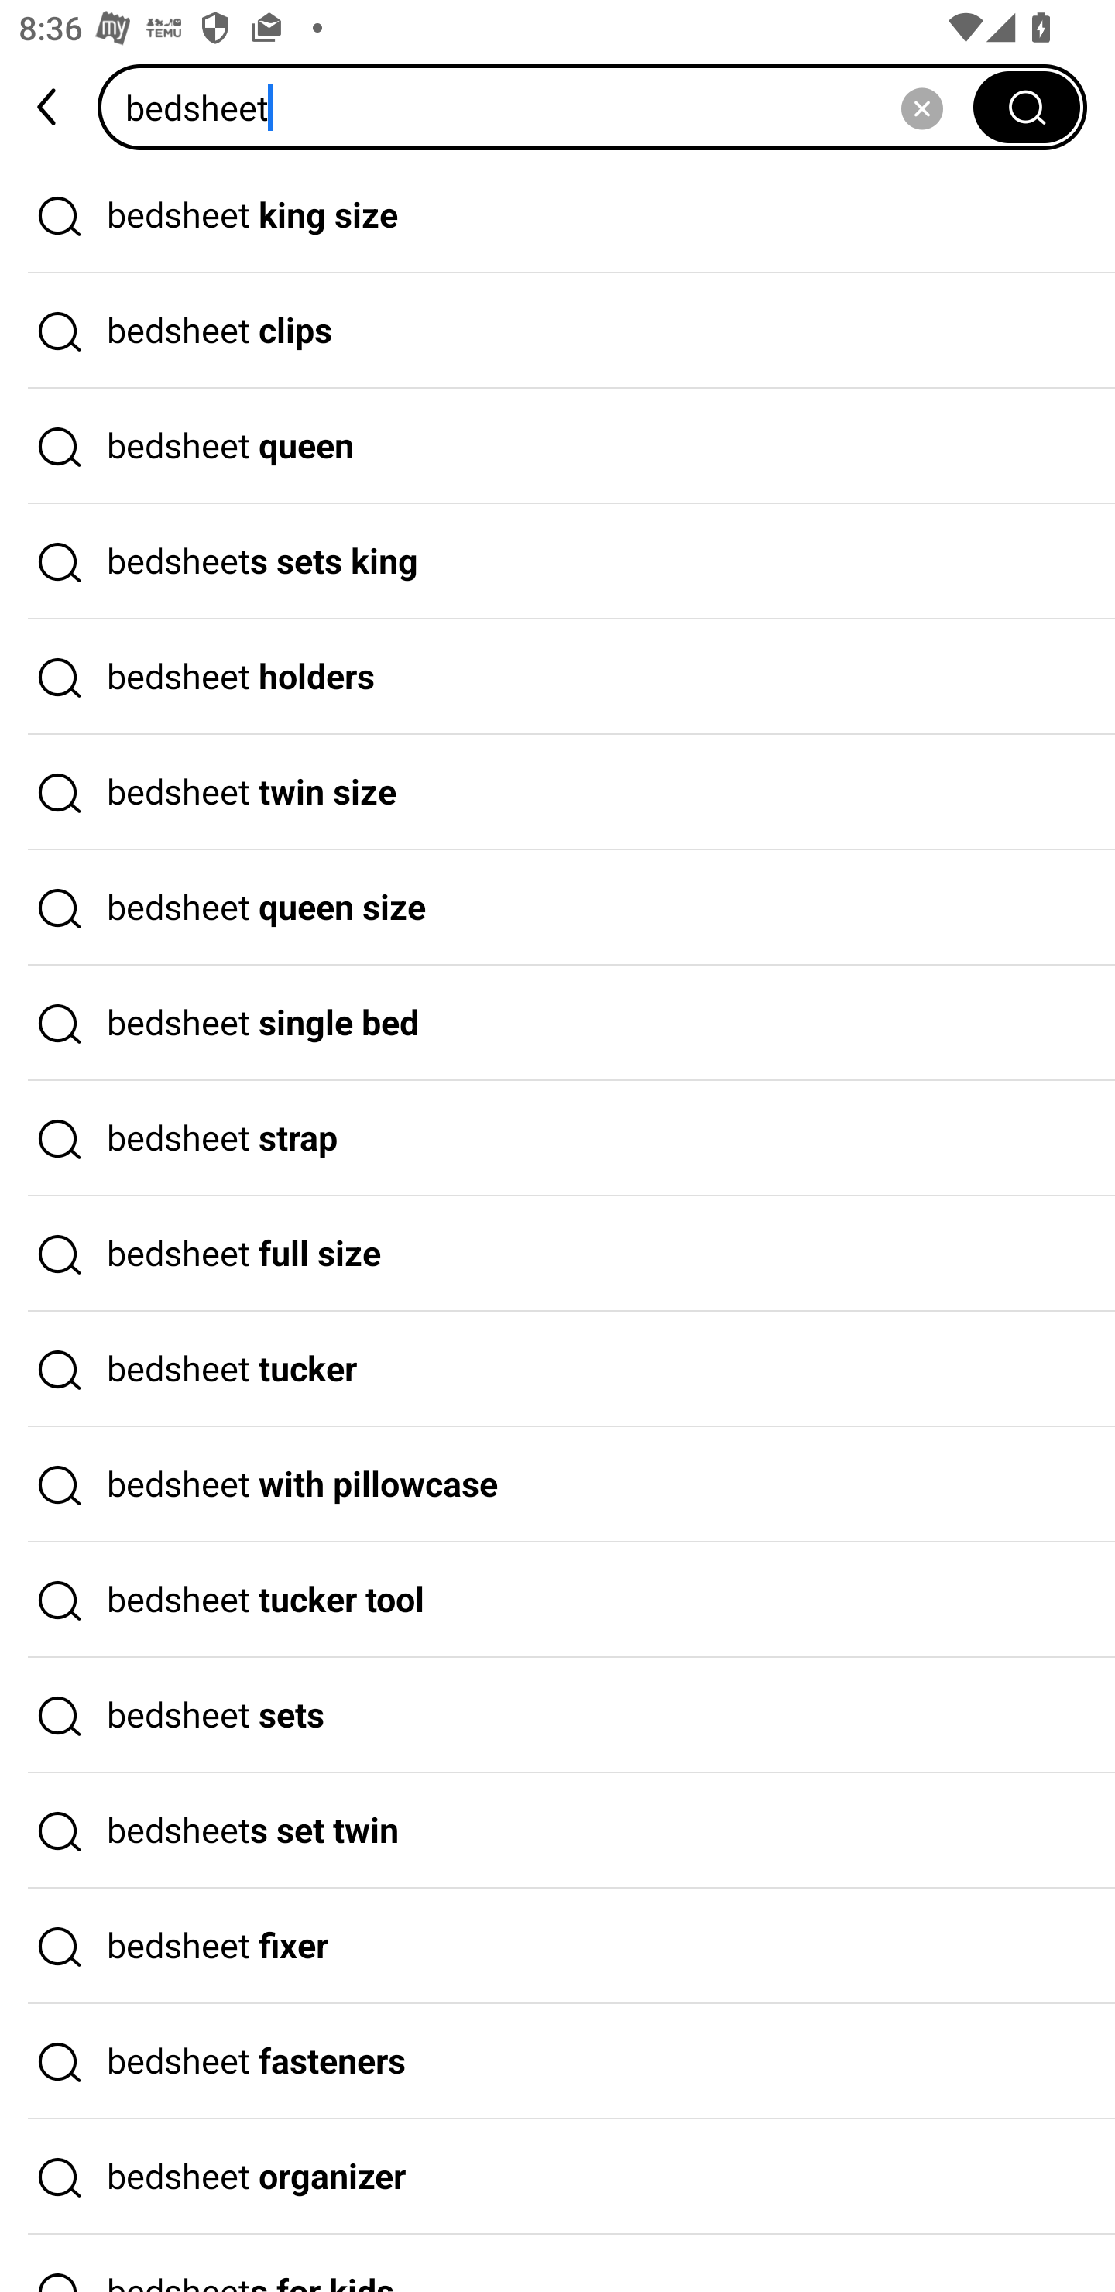  What do you see at coordinates (49, 107) in the screenshot?
I see `back` at bounding box center [49, 107].